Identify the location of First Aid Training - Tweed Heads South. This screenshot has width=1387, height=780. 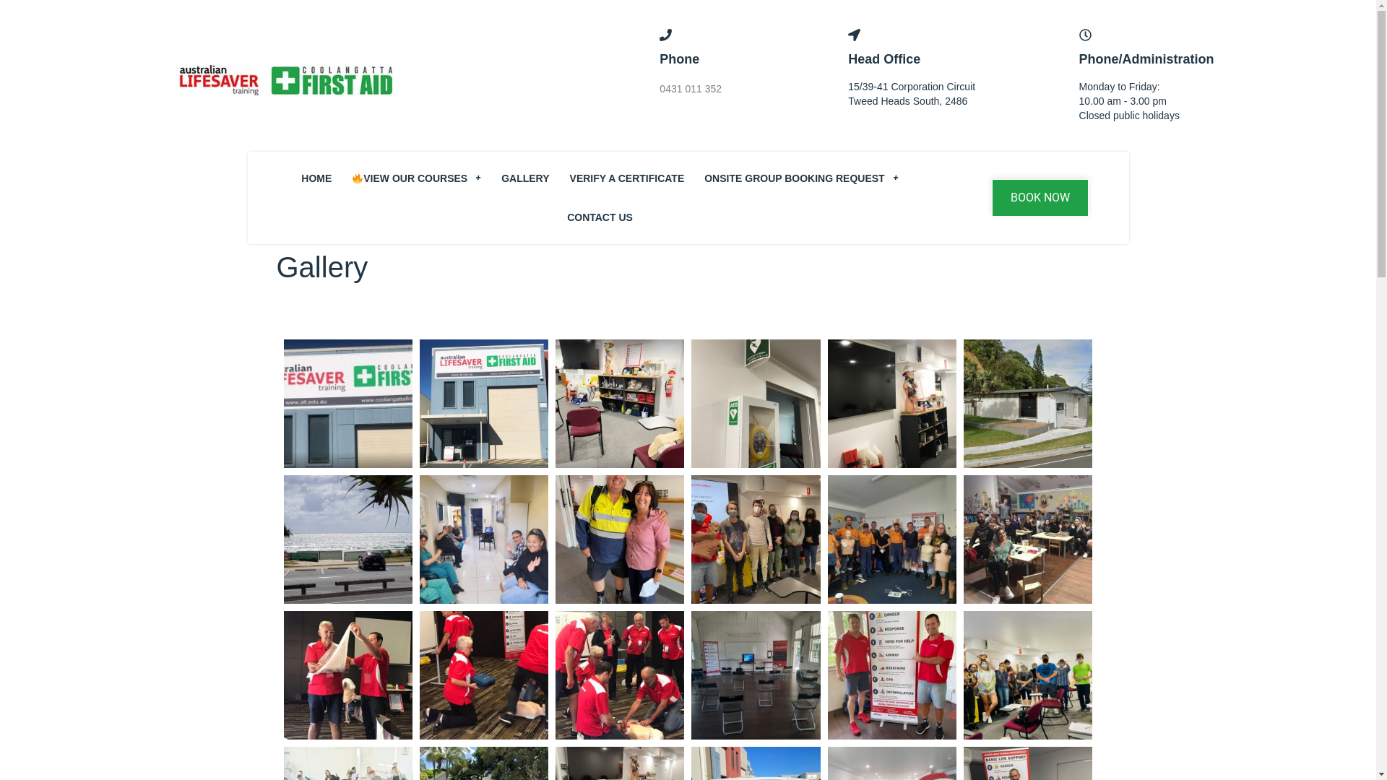
(1029, 675).